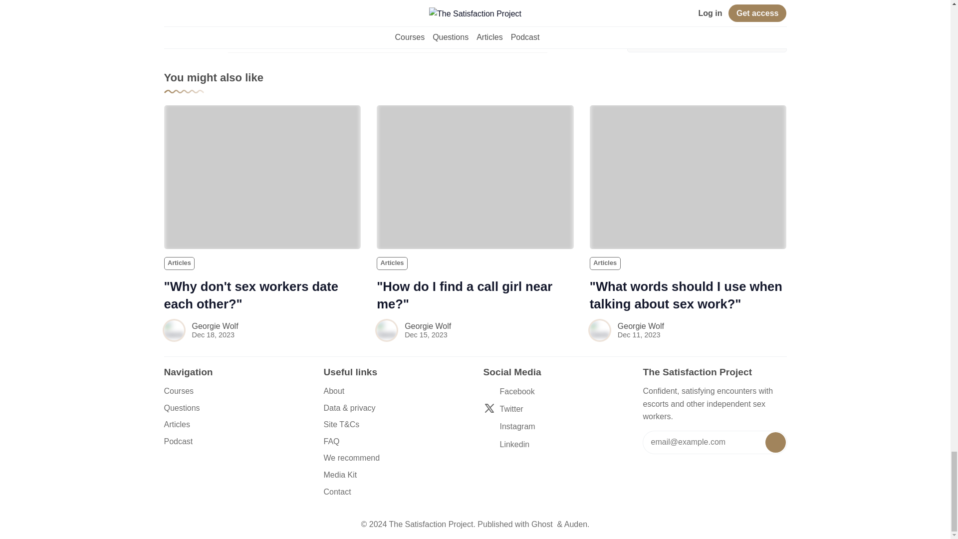 The image size is (958, 539). I want to click on "Why don't sex workers date each other?", so click(262, 176).